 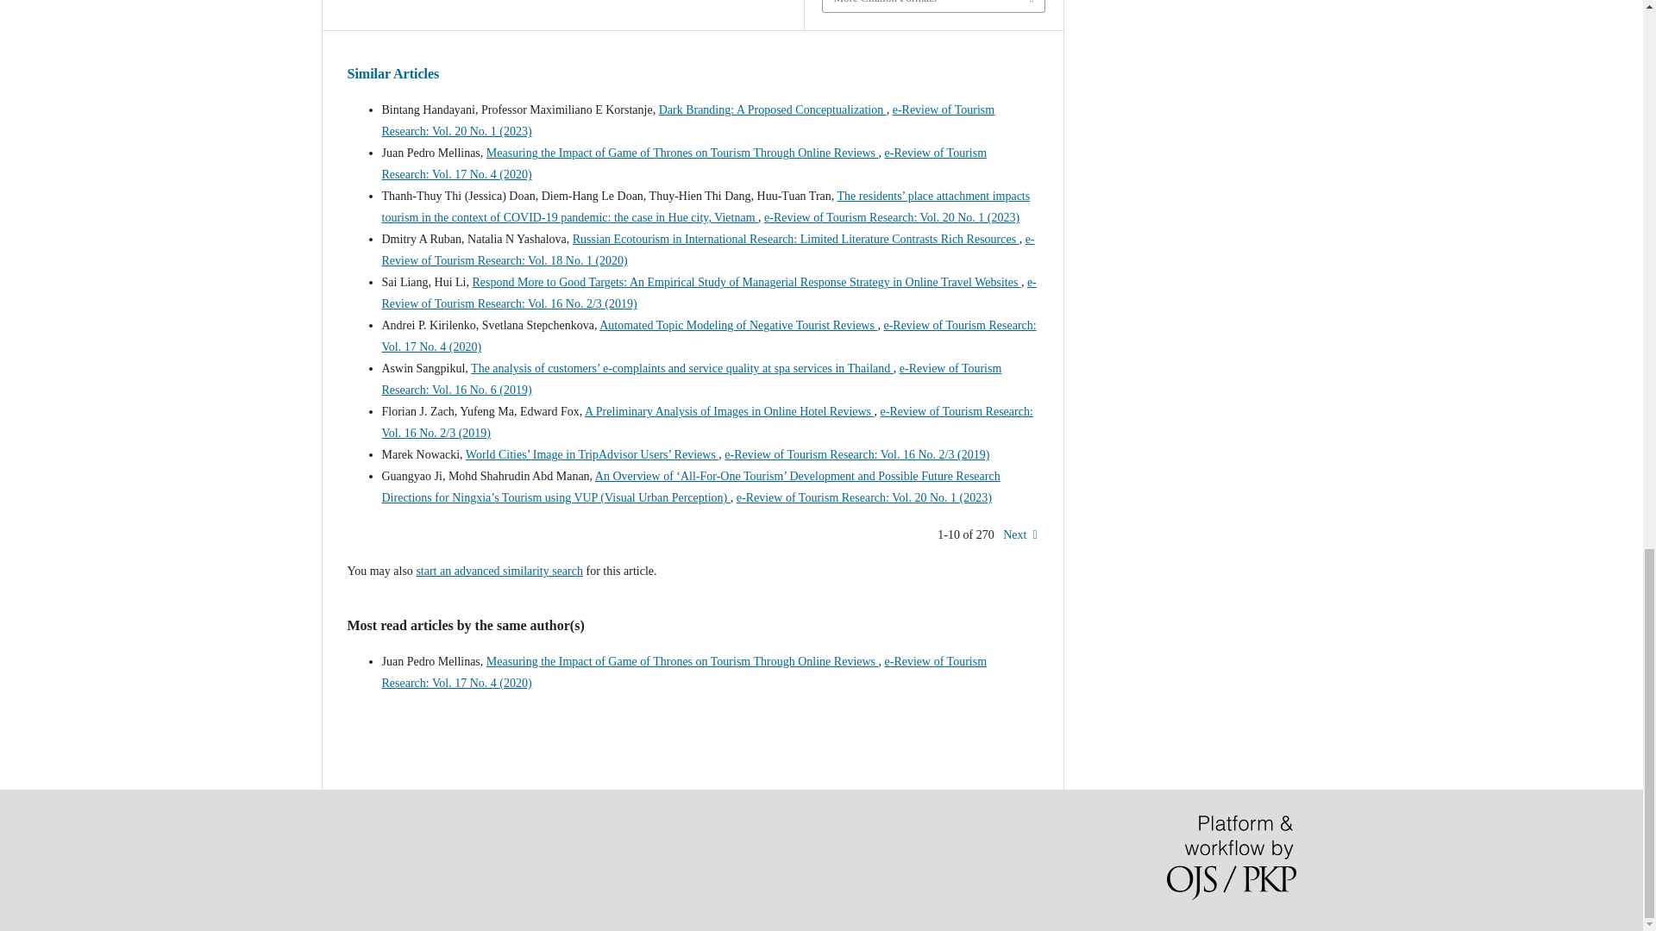 What do you see at coordinates (773, 109) in the screenshot?
I see `Dark Branding: A Proposed Conceptualization` at bounding box center [773, 109].